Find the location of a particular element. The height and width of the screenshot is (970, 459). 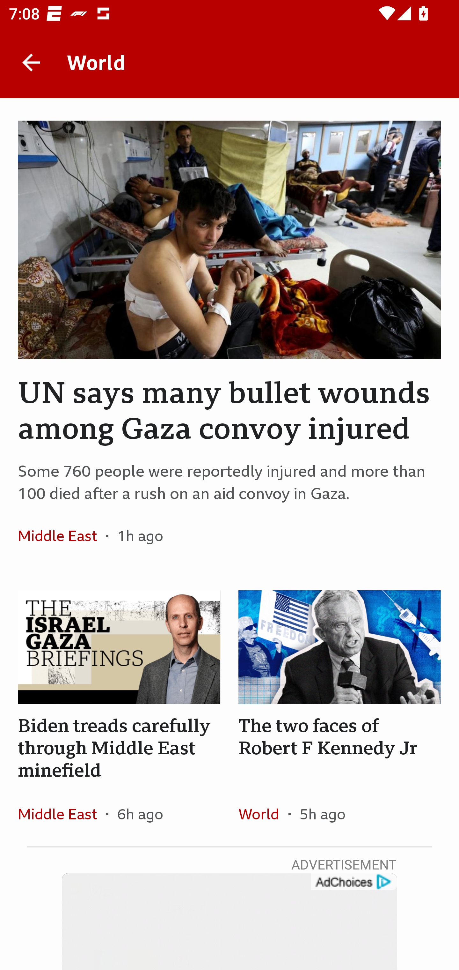

Middle East In the section Middle East is located at coordinates (62, 536).